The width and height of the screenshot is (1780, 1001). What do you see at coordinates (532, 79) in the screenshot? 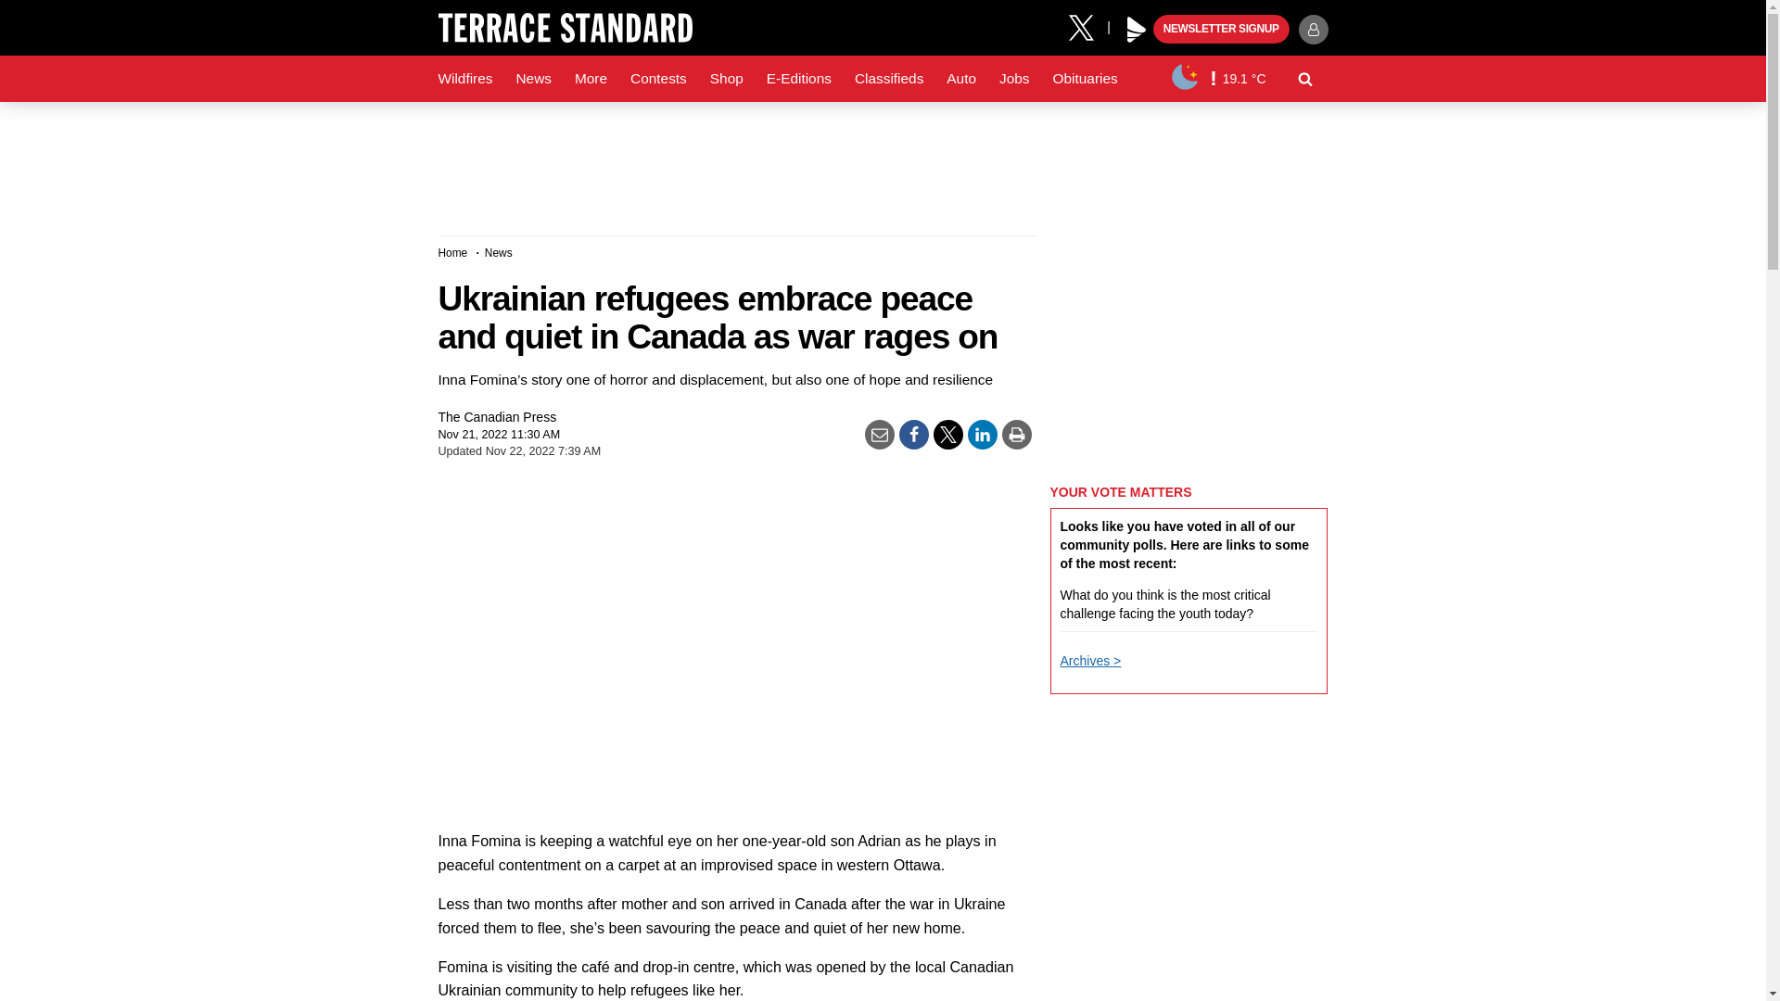
I see `News` at bounding box center [532, 79].